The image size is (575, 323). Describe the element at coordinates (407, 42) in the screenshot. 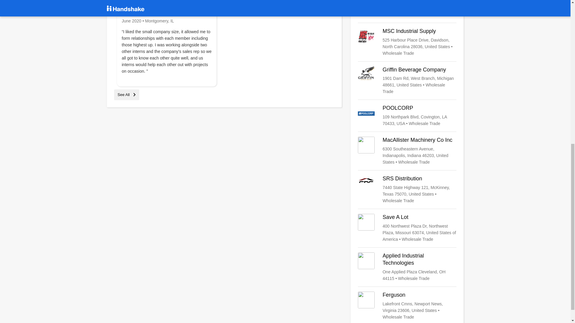

I see `MSC Industrial Supply` at that location.